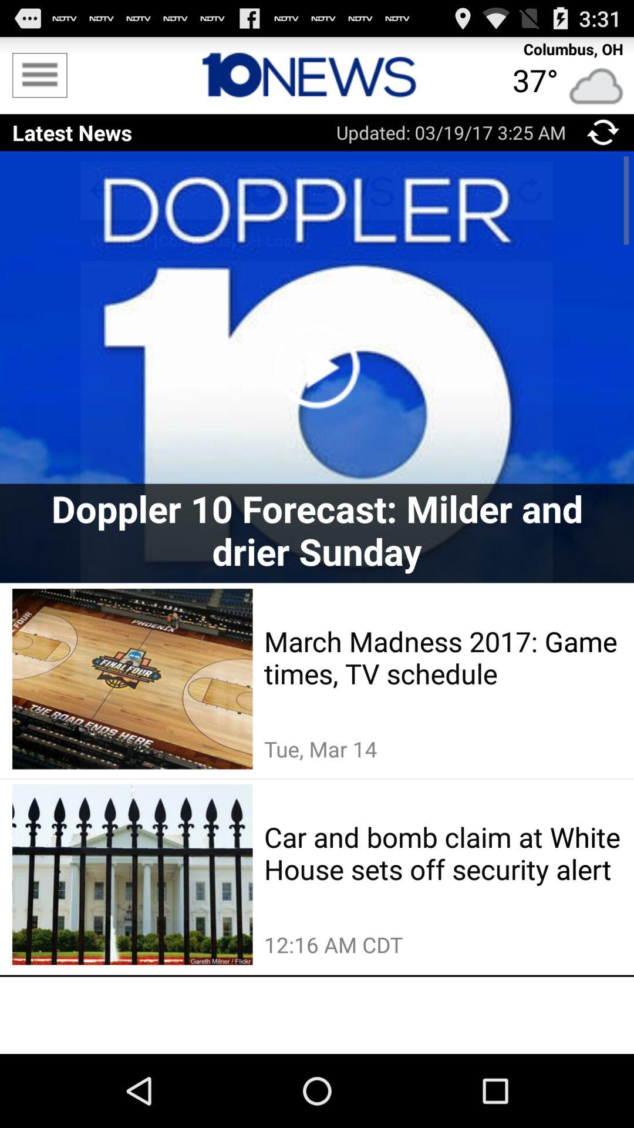  Describe the element at coordinates (40, 75) in the screenshot. I see `setting` at that location.